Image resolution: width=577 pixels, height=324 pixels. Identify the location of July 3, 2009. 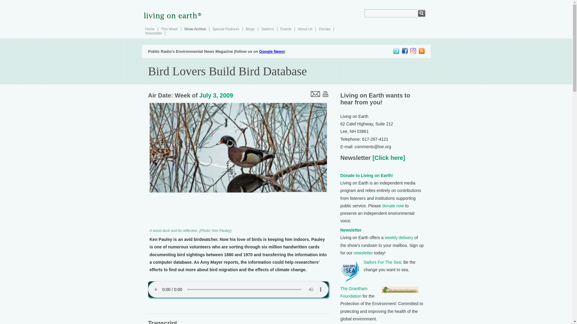
(216, 95).